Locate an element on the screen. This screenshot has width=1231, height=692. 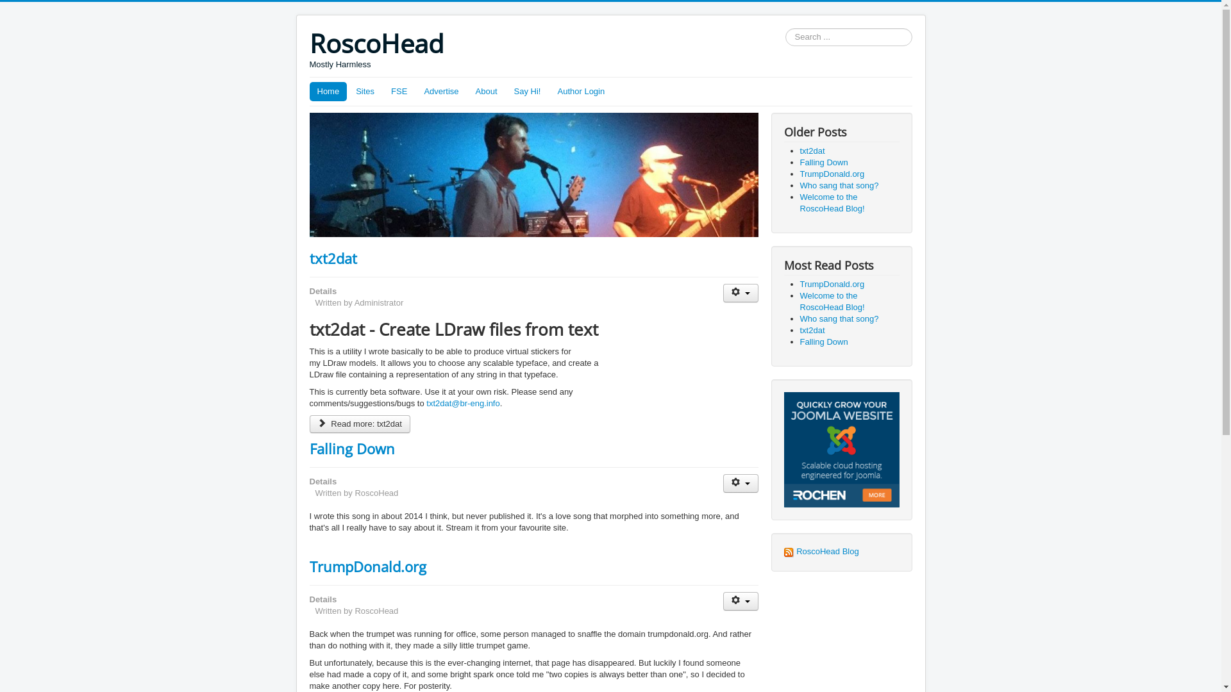
Falling Down is located at coordinates (825, 163).